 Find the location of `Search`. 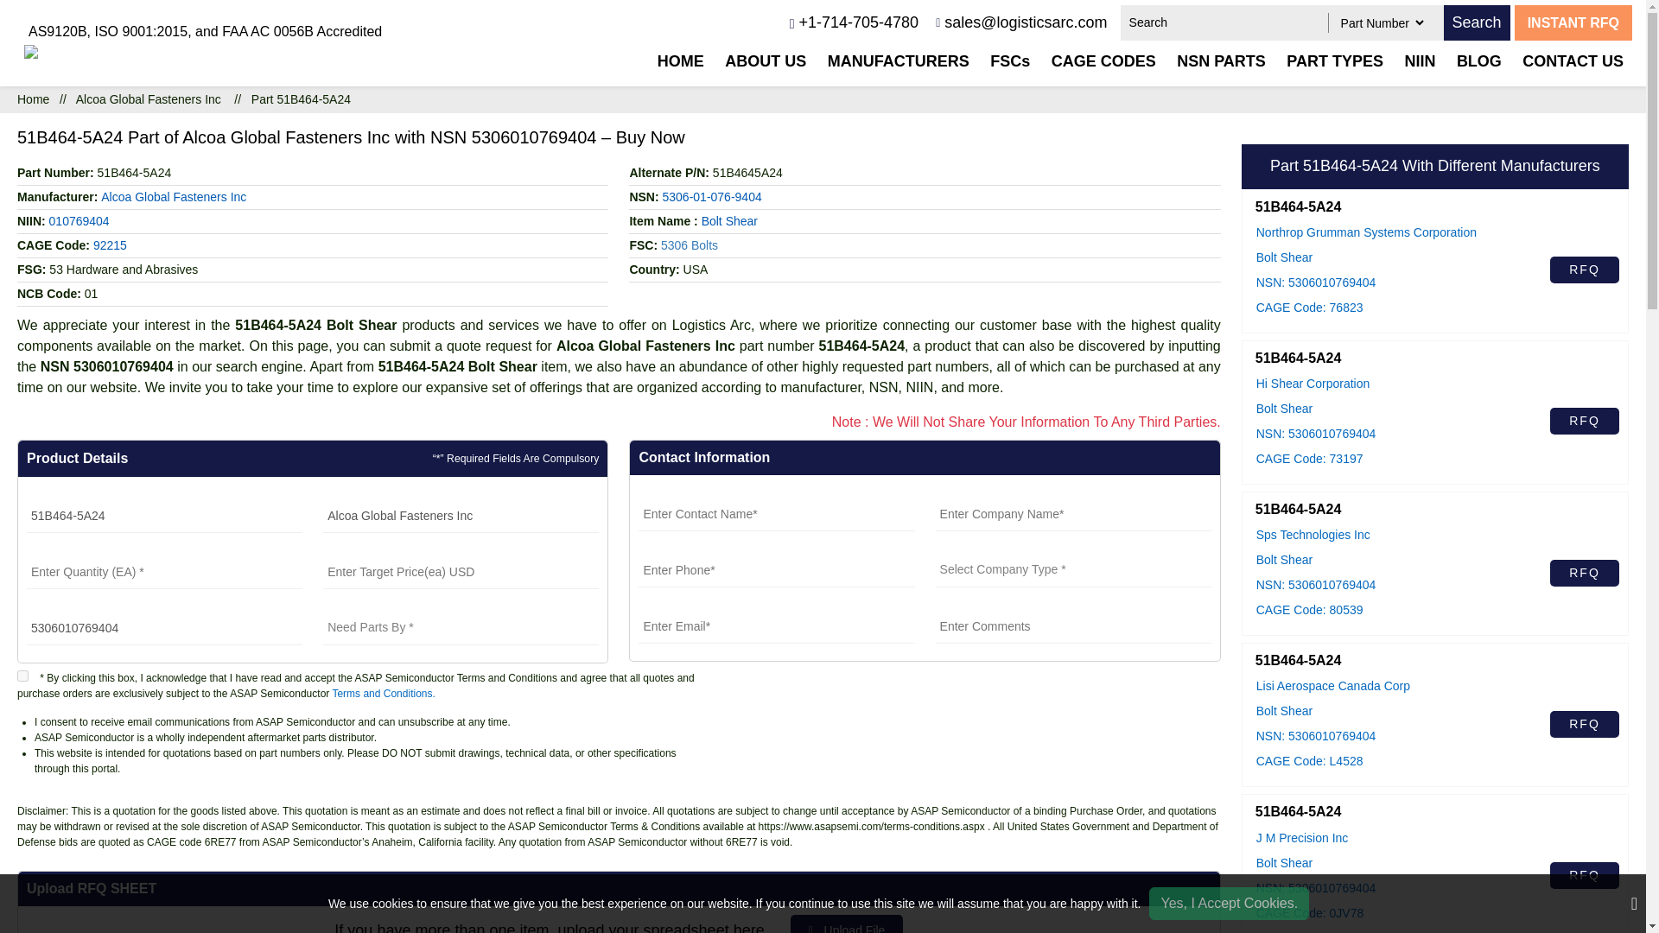

Search is located at coordinates (1476, 22).